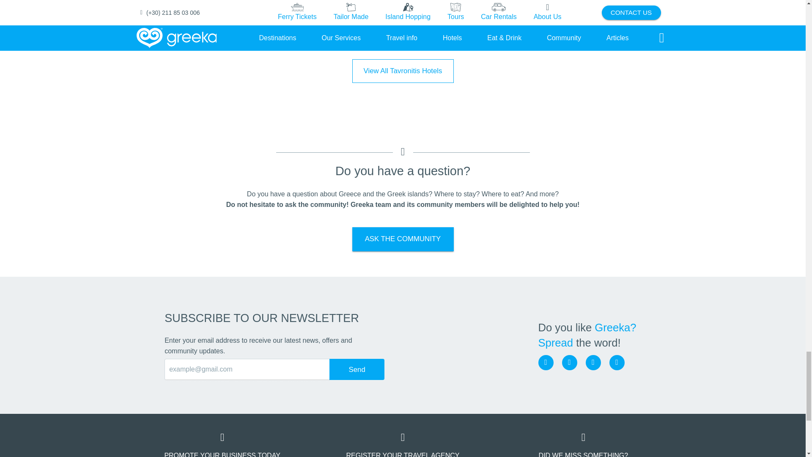 The height and width of the screenshot is (457, 812). Describe the element at coordinates (357, 369) in the screenshot. I see `Send` at that location.